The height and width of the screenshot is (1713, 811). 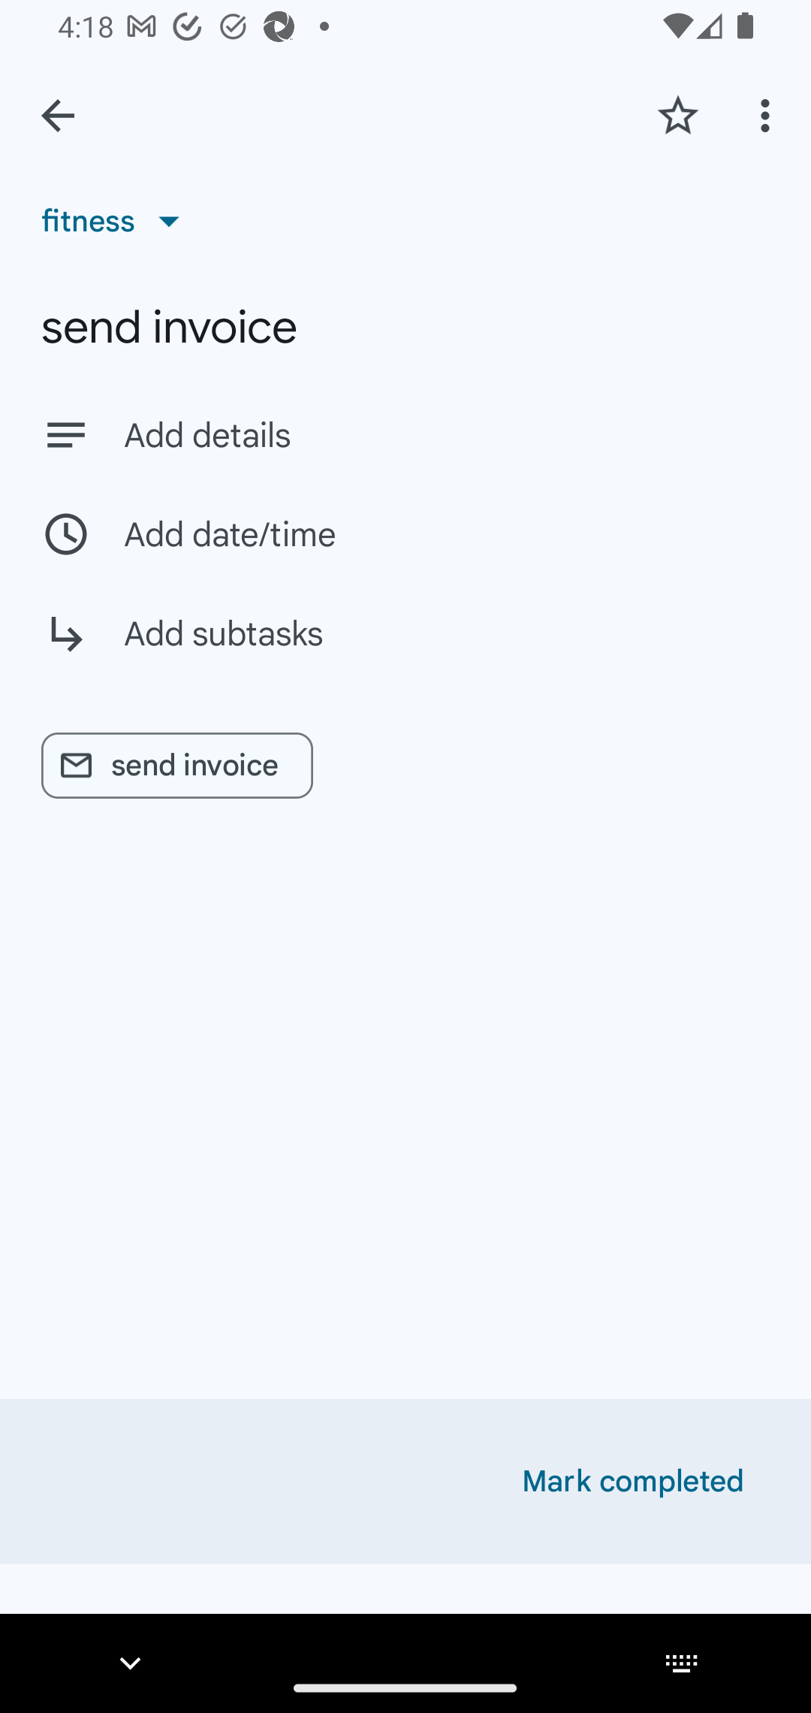 What do you see at coordinates (405, 435) in the screenshot?
I see `Add details` at bounding box center [405, 435].